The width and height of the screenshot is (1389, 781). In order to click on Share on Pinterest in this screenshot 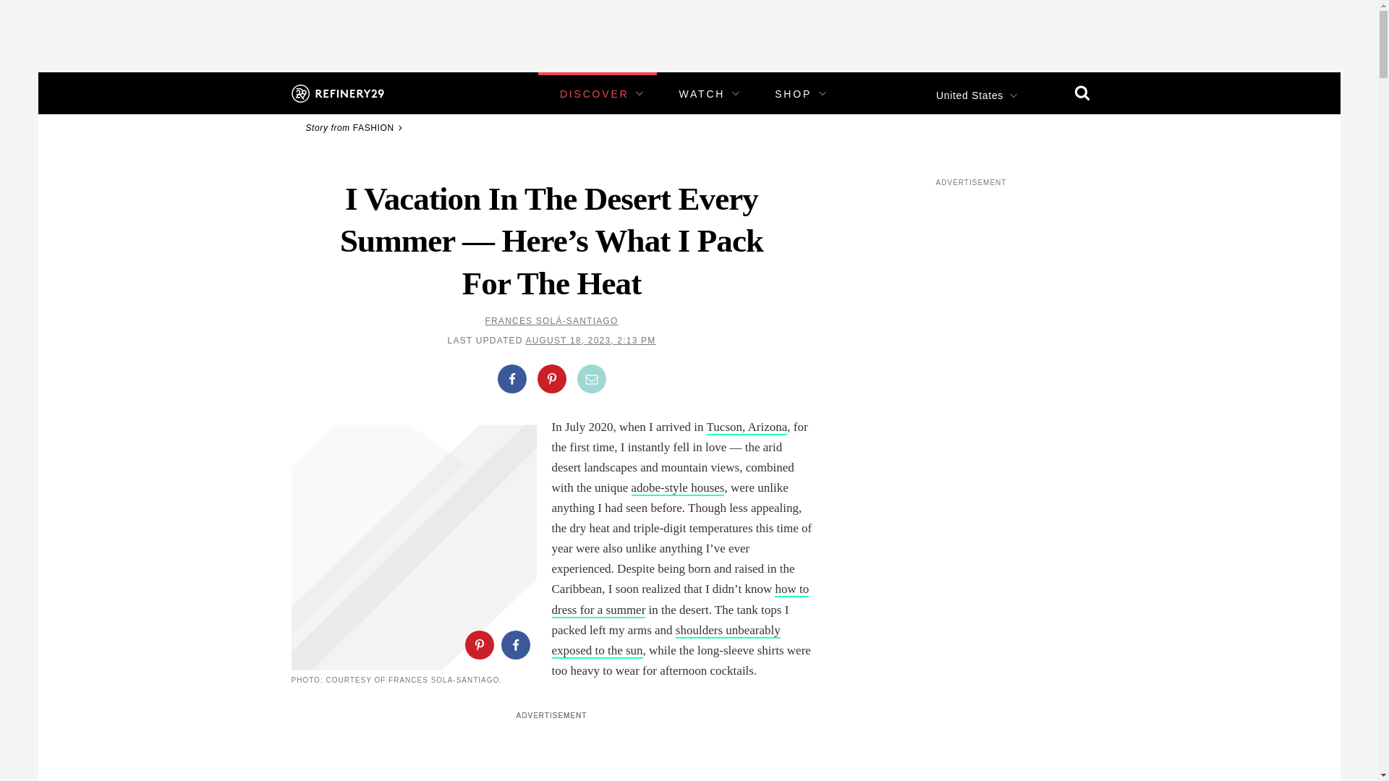, I will do `click(478, 644)`.